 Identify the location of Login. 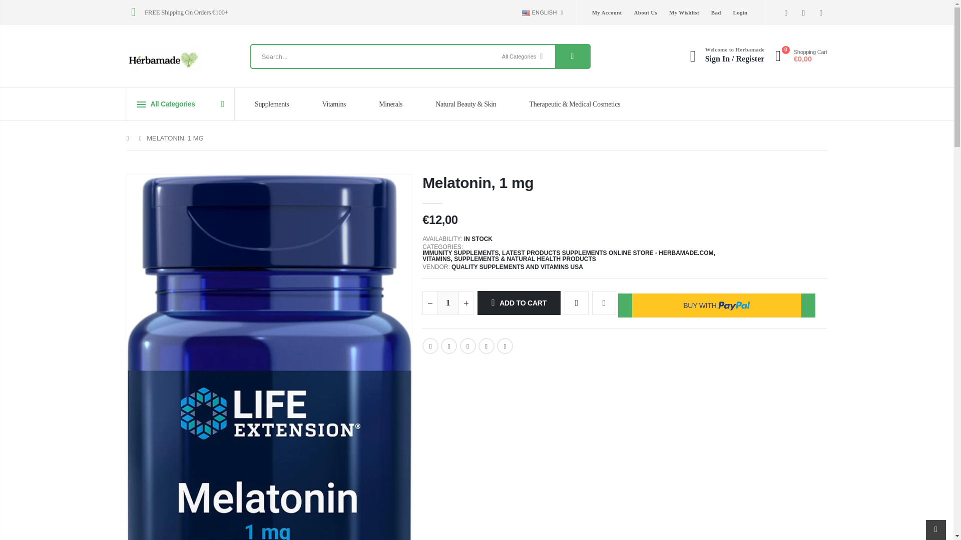
(740, 12).